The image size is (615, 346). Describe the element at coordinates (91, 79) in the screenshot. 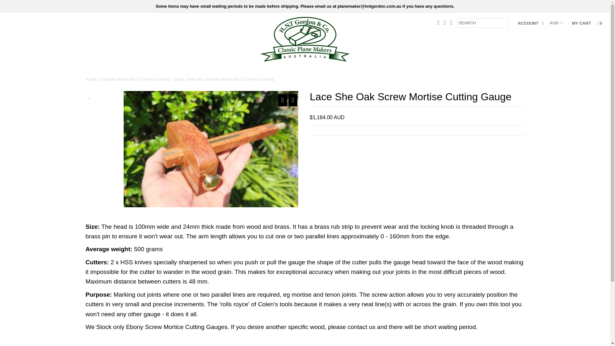

I see `HOME` at that location.